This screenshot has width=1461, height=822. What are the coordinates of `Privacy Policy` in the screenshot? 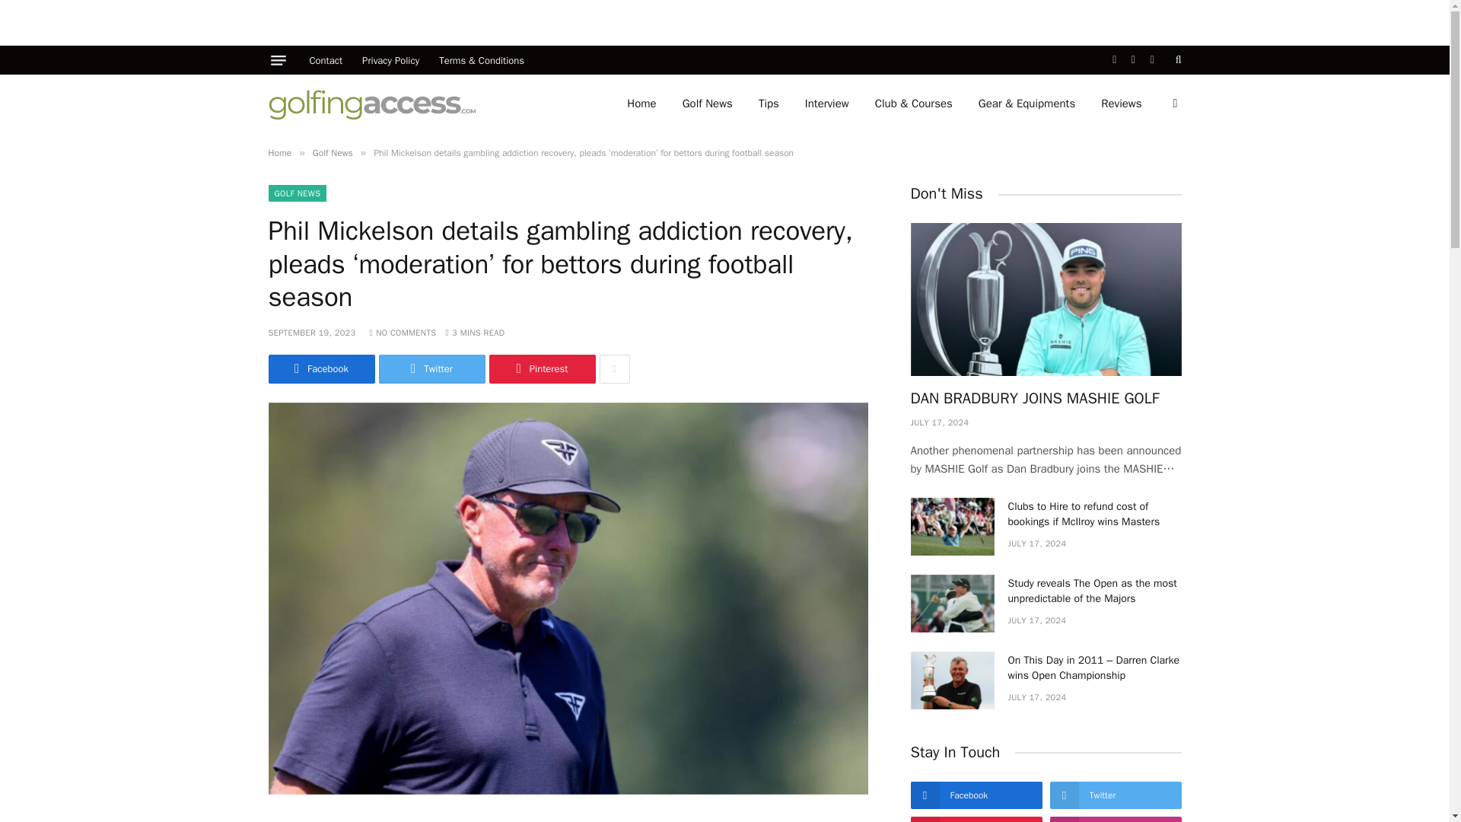 It's located at (390, 60).